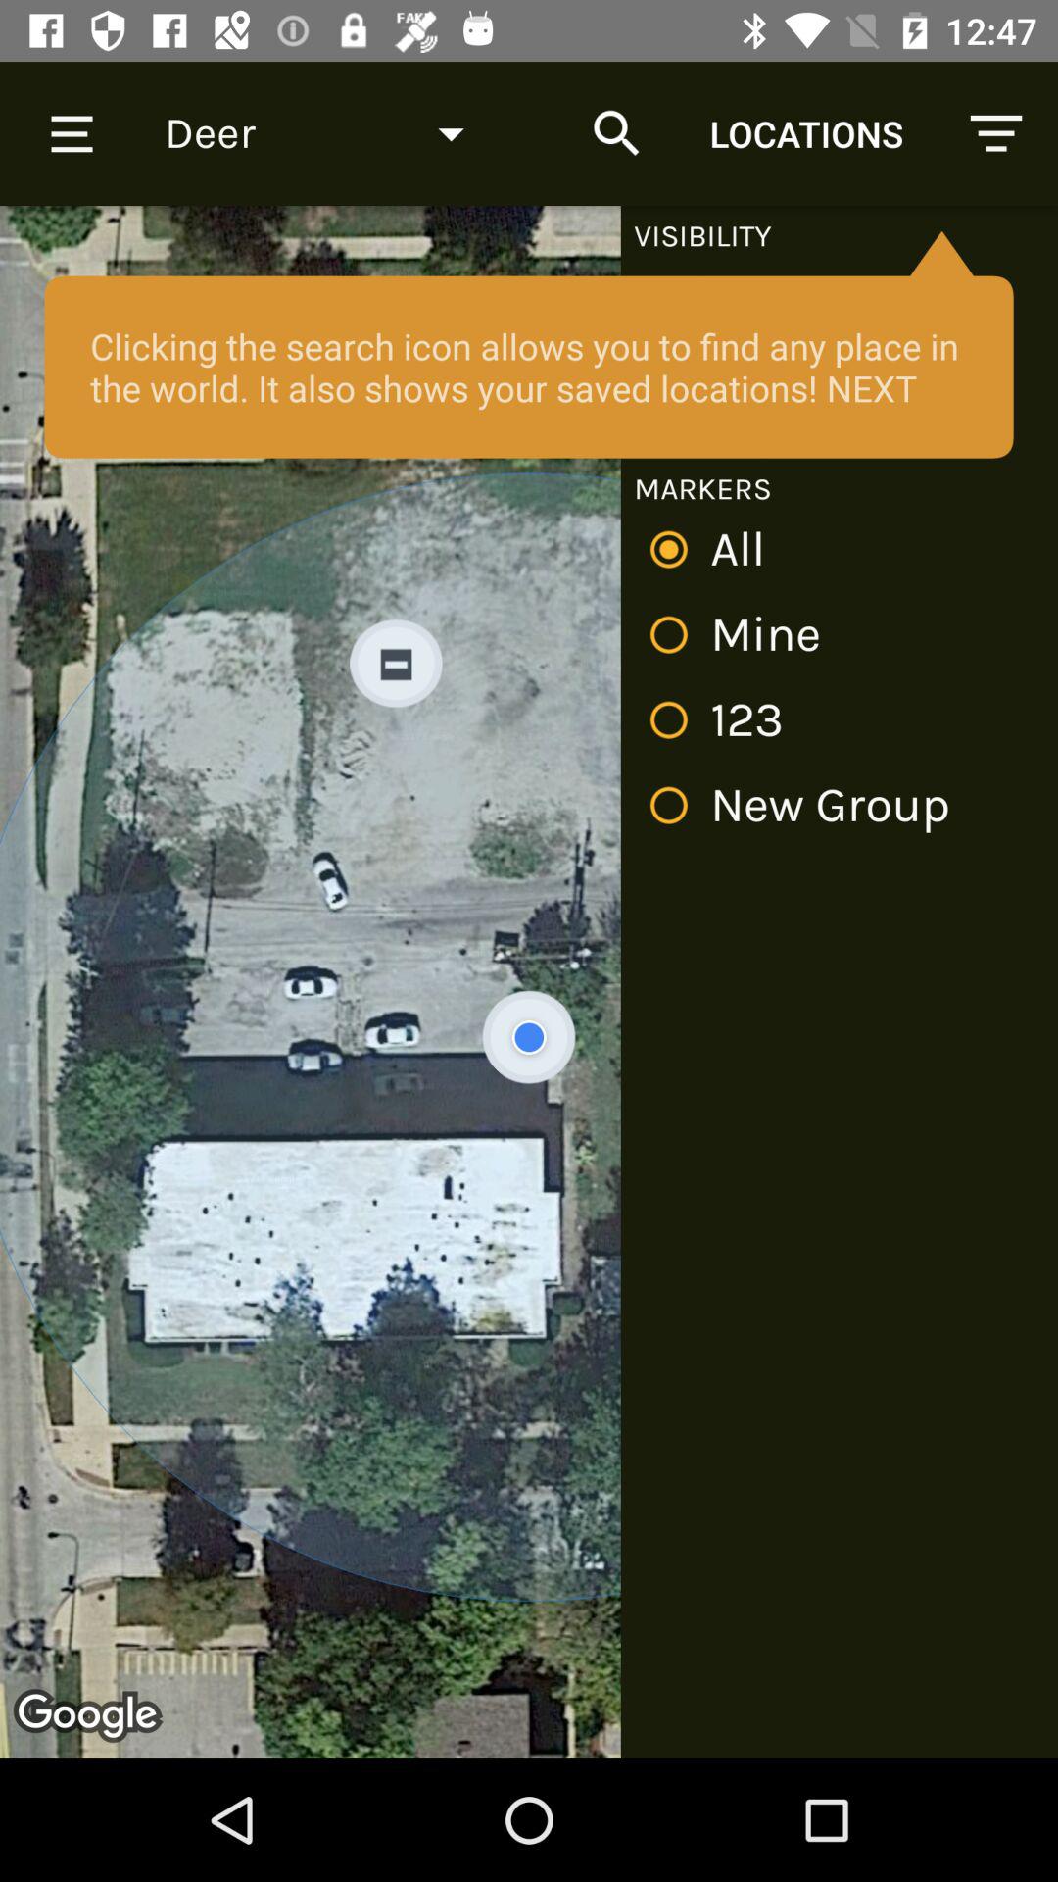 This screenshot has width=1058, height=1882. What do you see at coordinates (90, 1717) in the screenshot?
I see `select the logo on the web page` at bounding box center [90, 1717].